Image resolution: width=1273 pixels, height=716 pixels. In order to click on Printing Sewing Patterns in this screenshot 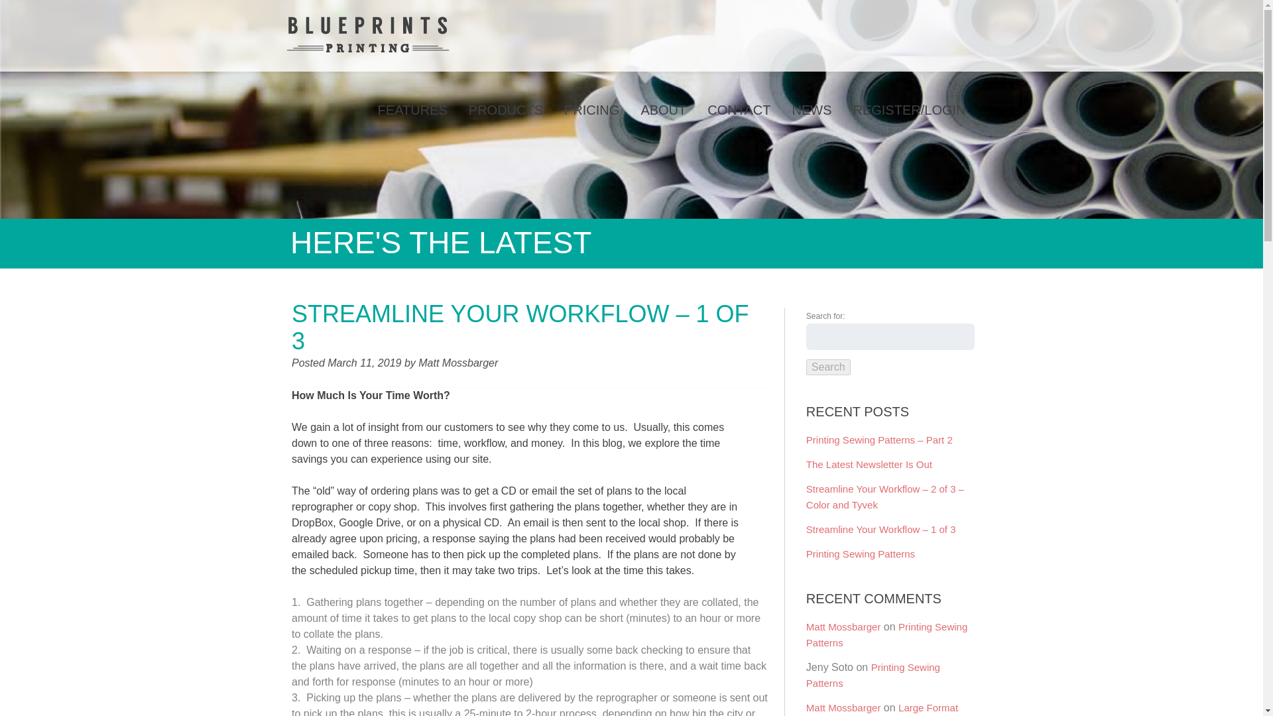, I will do `click(861, 554)`.